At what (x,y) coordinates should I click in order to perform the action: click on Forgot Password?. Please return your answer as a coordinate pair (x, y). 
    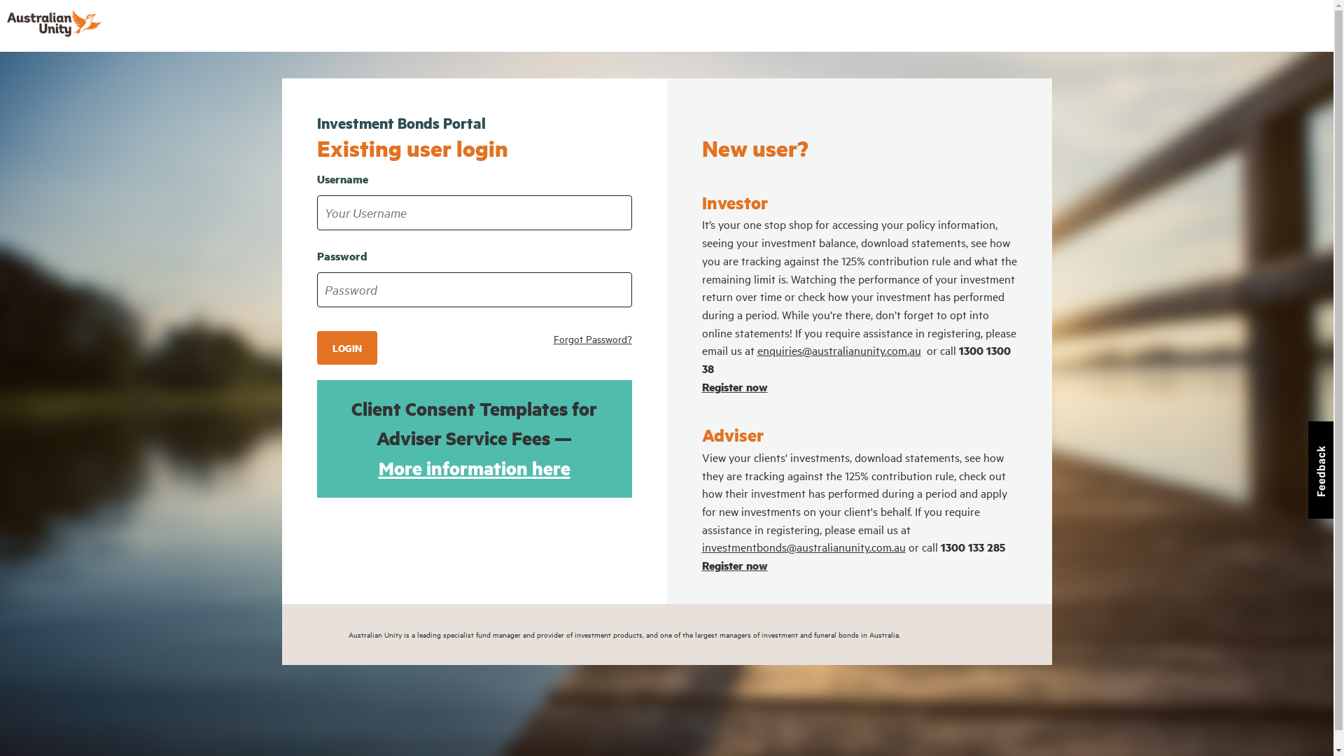
    Looking at the image, I should click on (592, 339).